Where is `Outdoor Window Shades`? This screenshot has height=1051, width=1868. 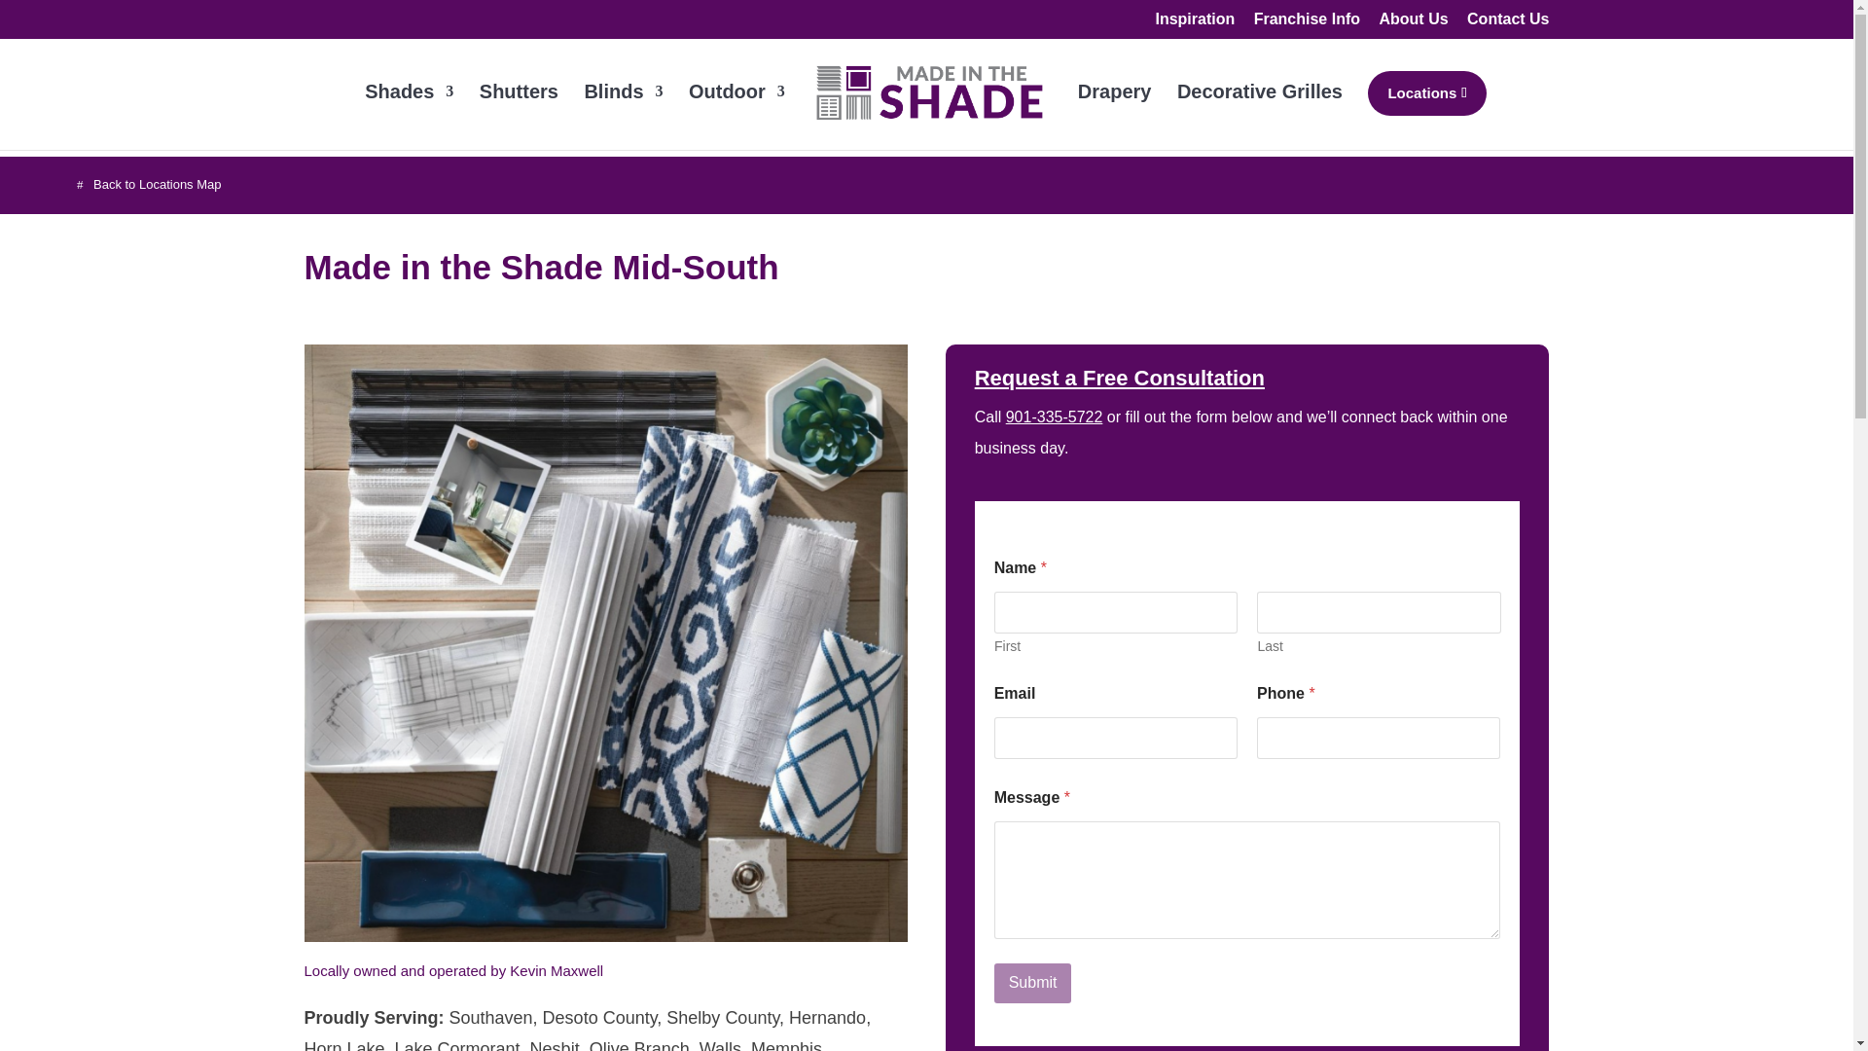 Outdoor Window Shades is located at coordinates (736, 112).